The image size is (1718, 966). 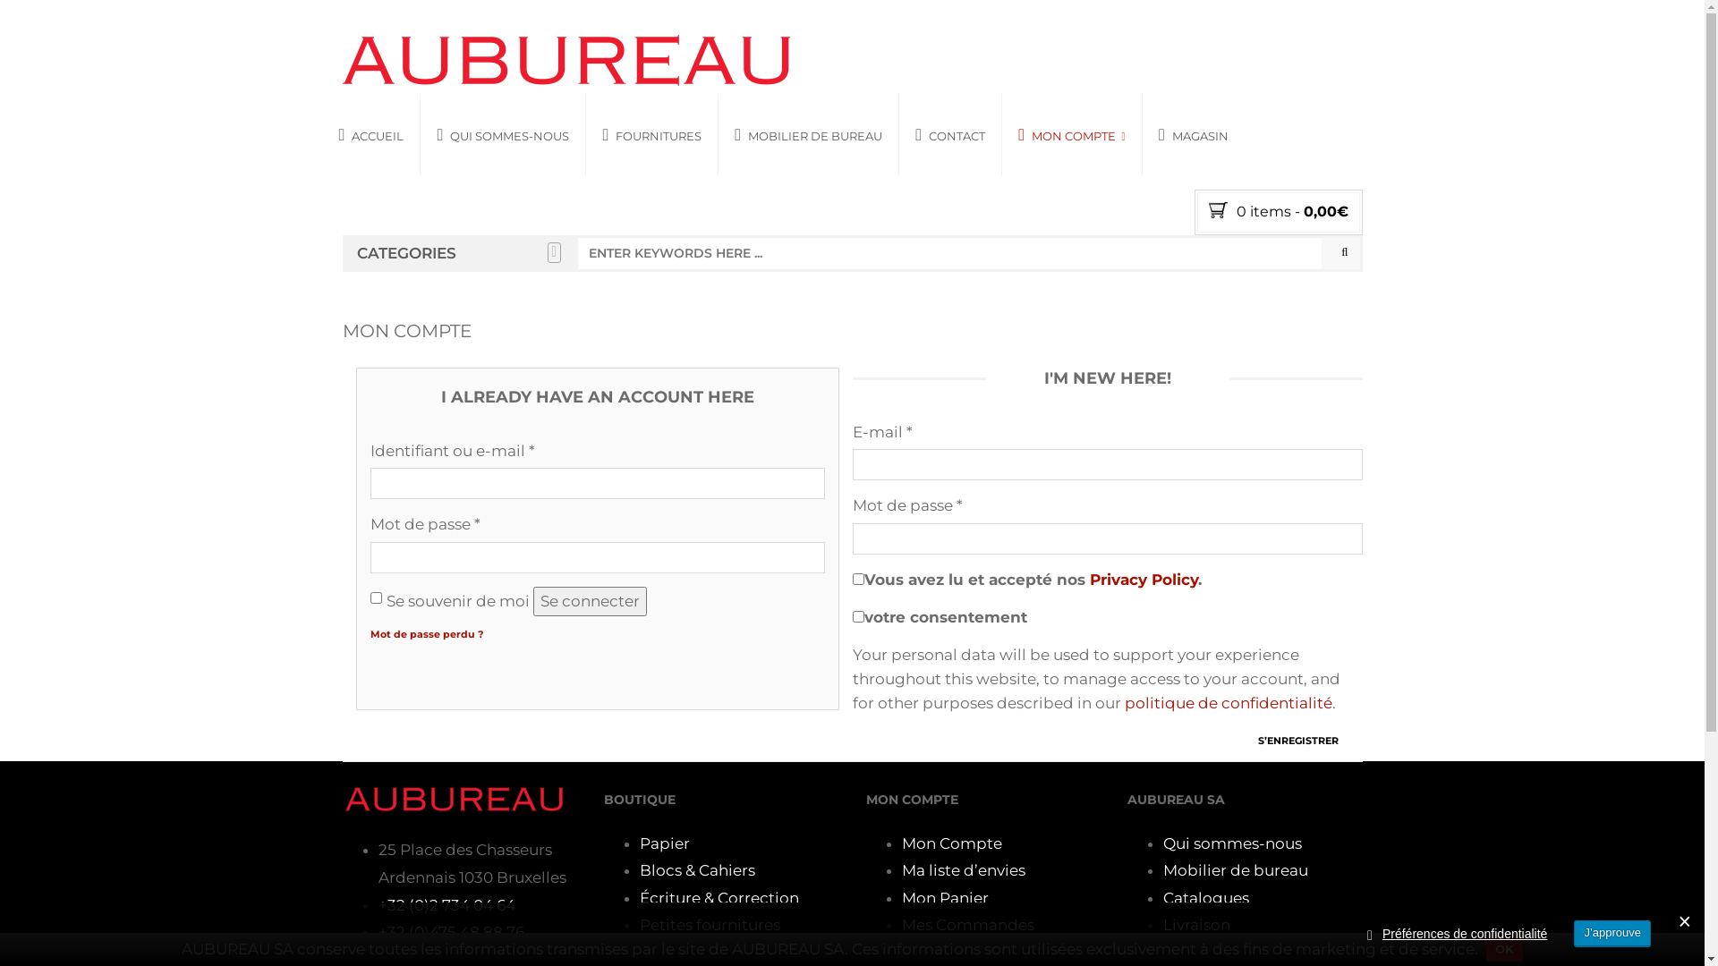 What do you see at coordinates (1233, 843) in the screenshot?
I see `Qui sommes-nous` at bounding box center [1233, 843].